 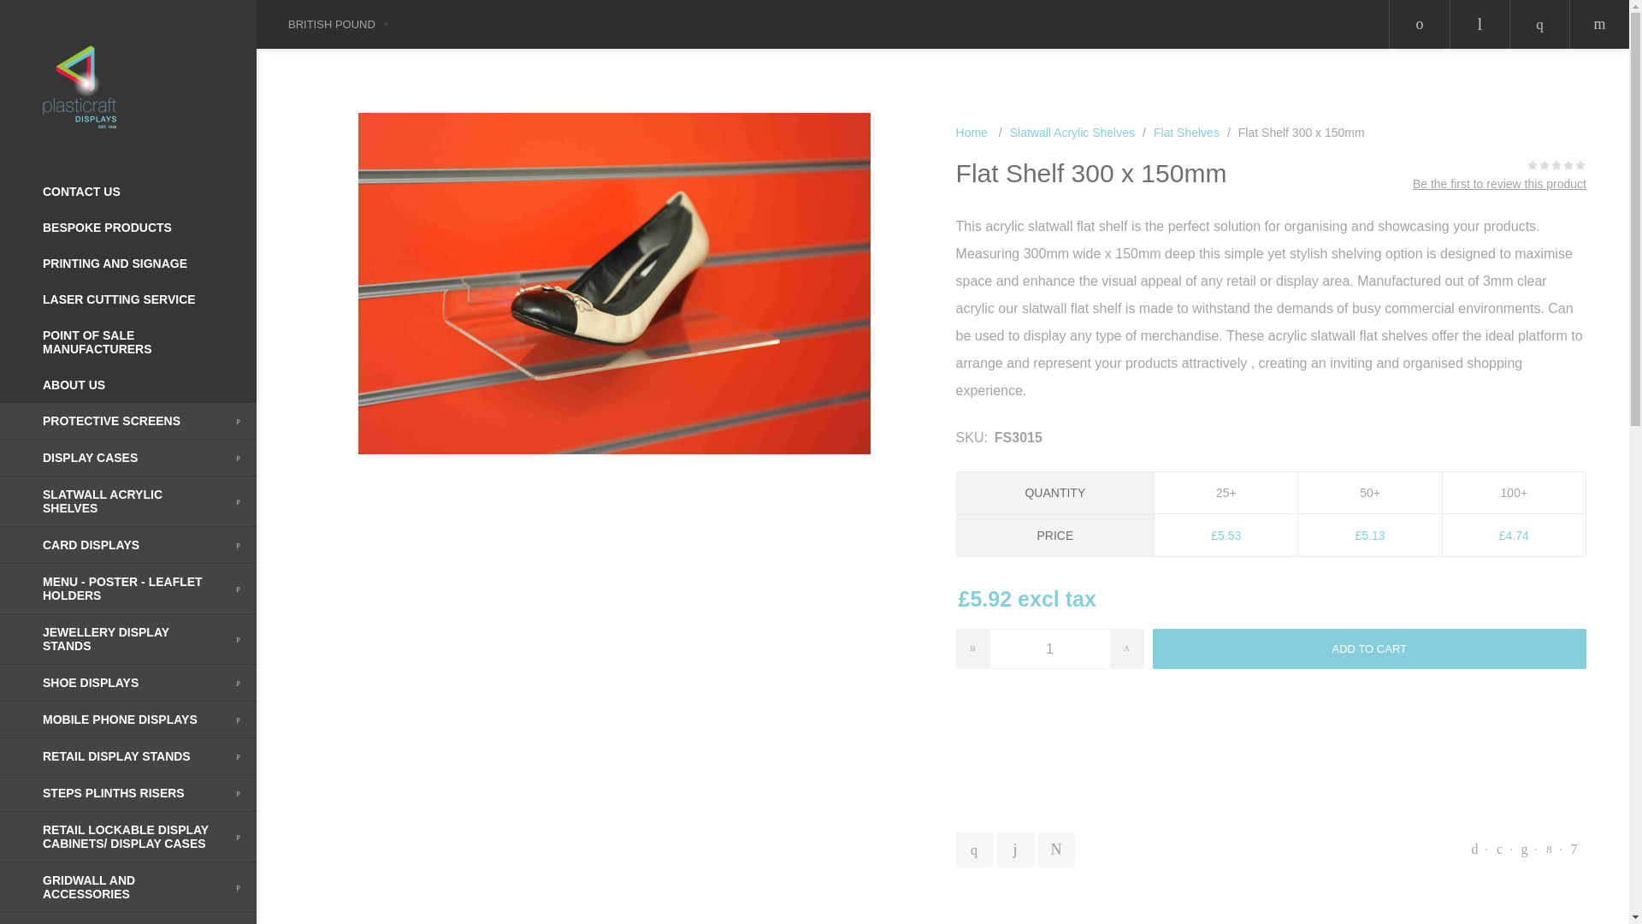 I want to click on POINT OF SALE MANUFACTURERS, so click(x=128, y=342).